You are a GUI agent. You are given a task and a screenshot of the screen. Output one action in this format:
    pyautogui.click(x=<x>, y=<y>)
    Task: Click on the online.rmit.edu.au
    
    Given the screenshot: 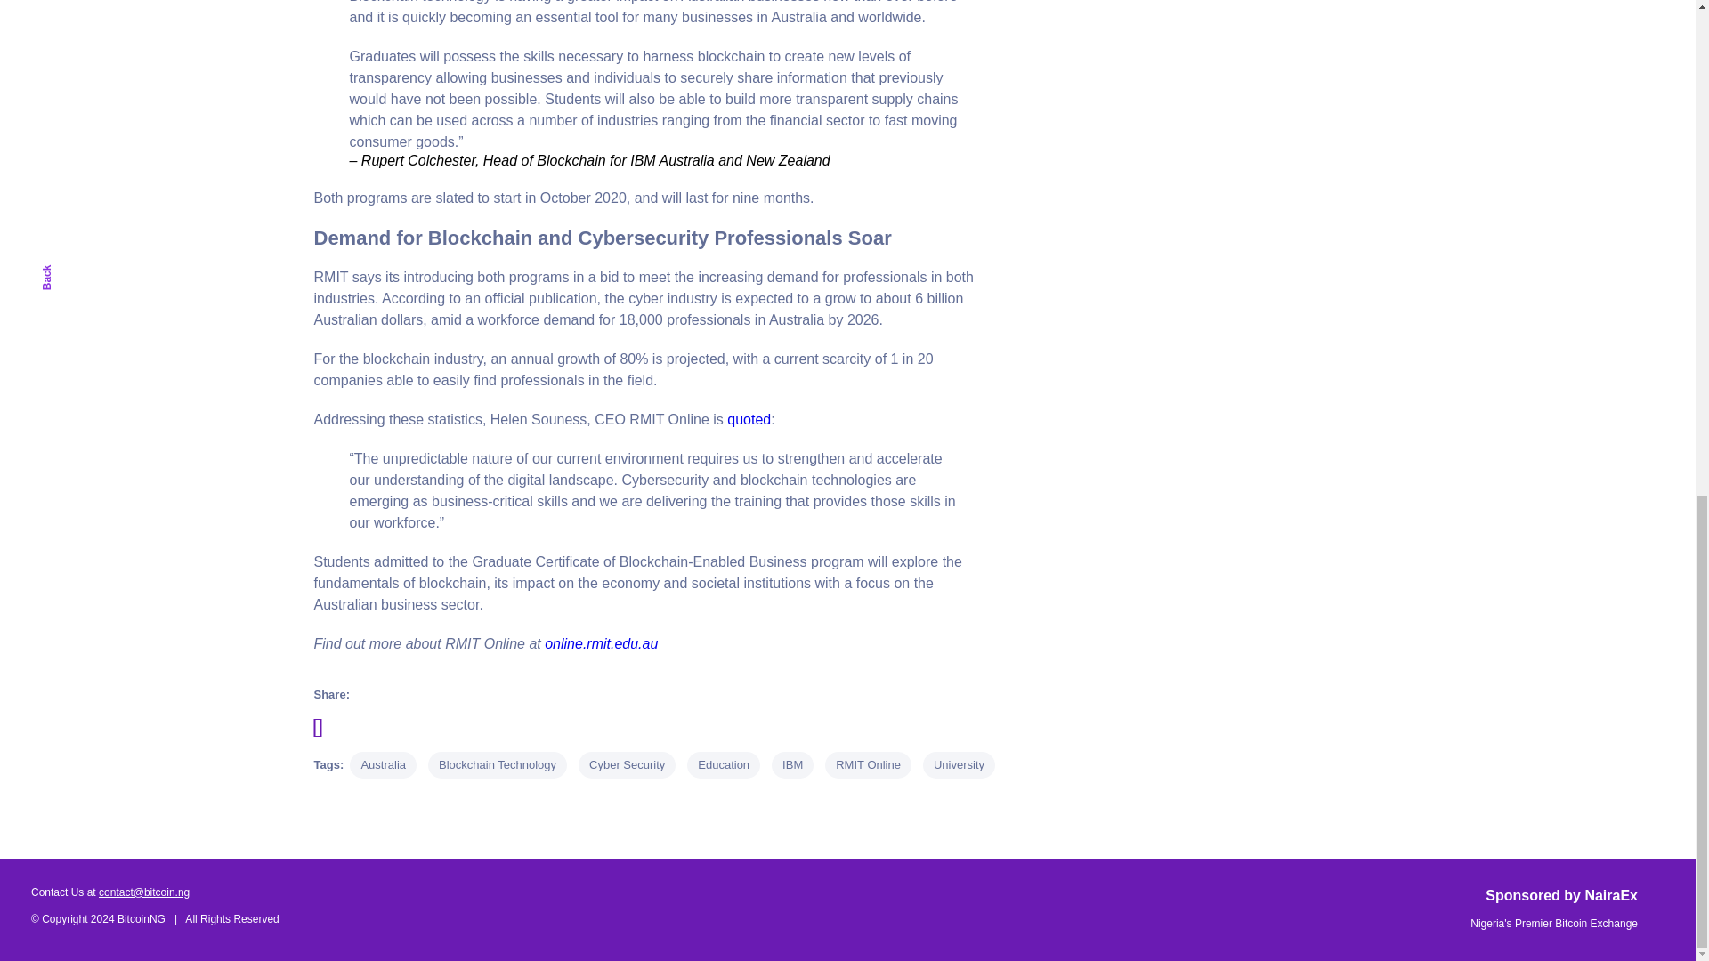 What is the action you would take?
    pyautogui.click(x=602, y=643)
    